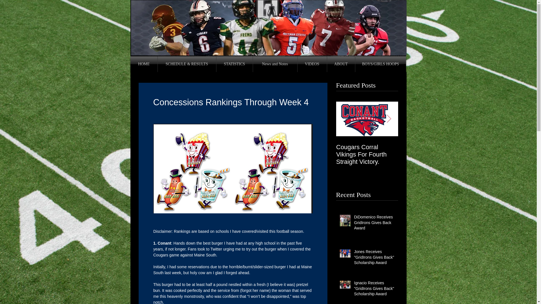 The width and height of the screenshot is (541, 304). What do you see at coordinates (234, 64) in the screenshot?
I see `STATISTICS` at bounding box center [234, 64].